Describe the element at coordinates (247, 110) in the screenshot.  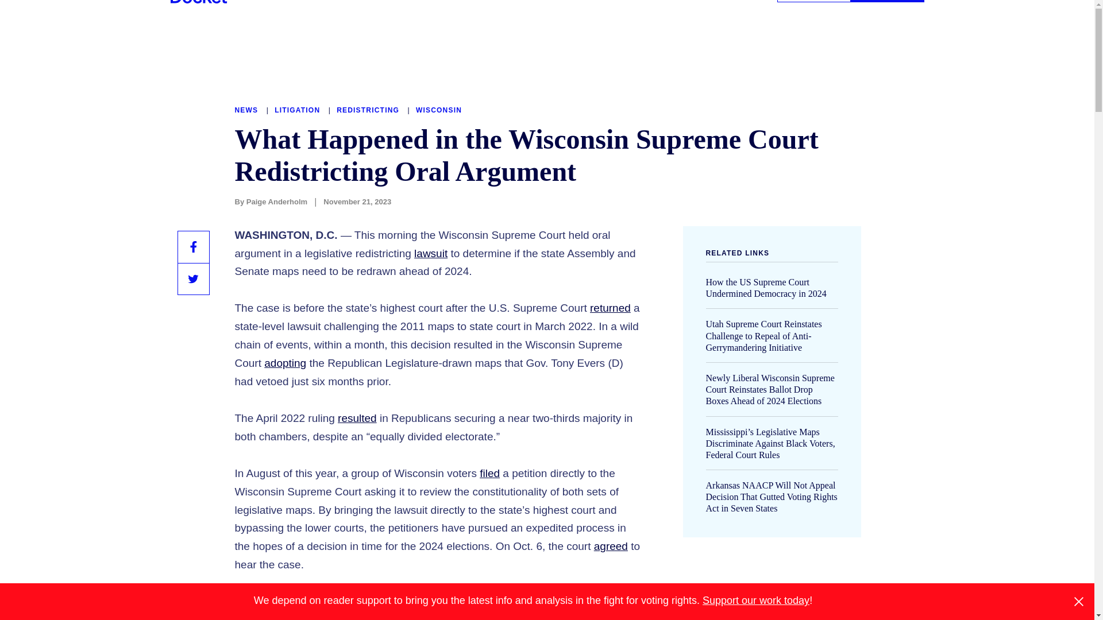
I see `NEWS` at that location.